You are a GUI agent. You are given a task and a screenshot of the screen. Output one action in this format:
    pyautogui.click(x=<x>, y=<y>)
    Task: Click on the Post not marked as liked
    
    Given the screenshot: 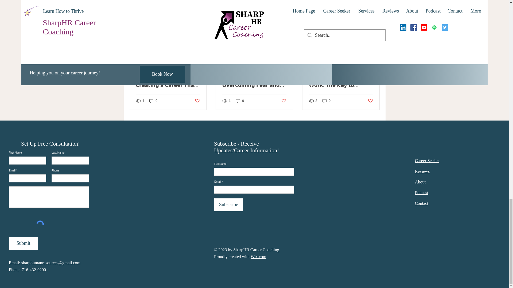 What is the action you would take?
    pyautogui.click(x=197, y=101)
    